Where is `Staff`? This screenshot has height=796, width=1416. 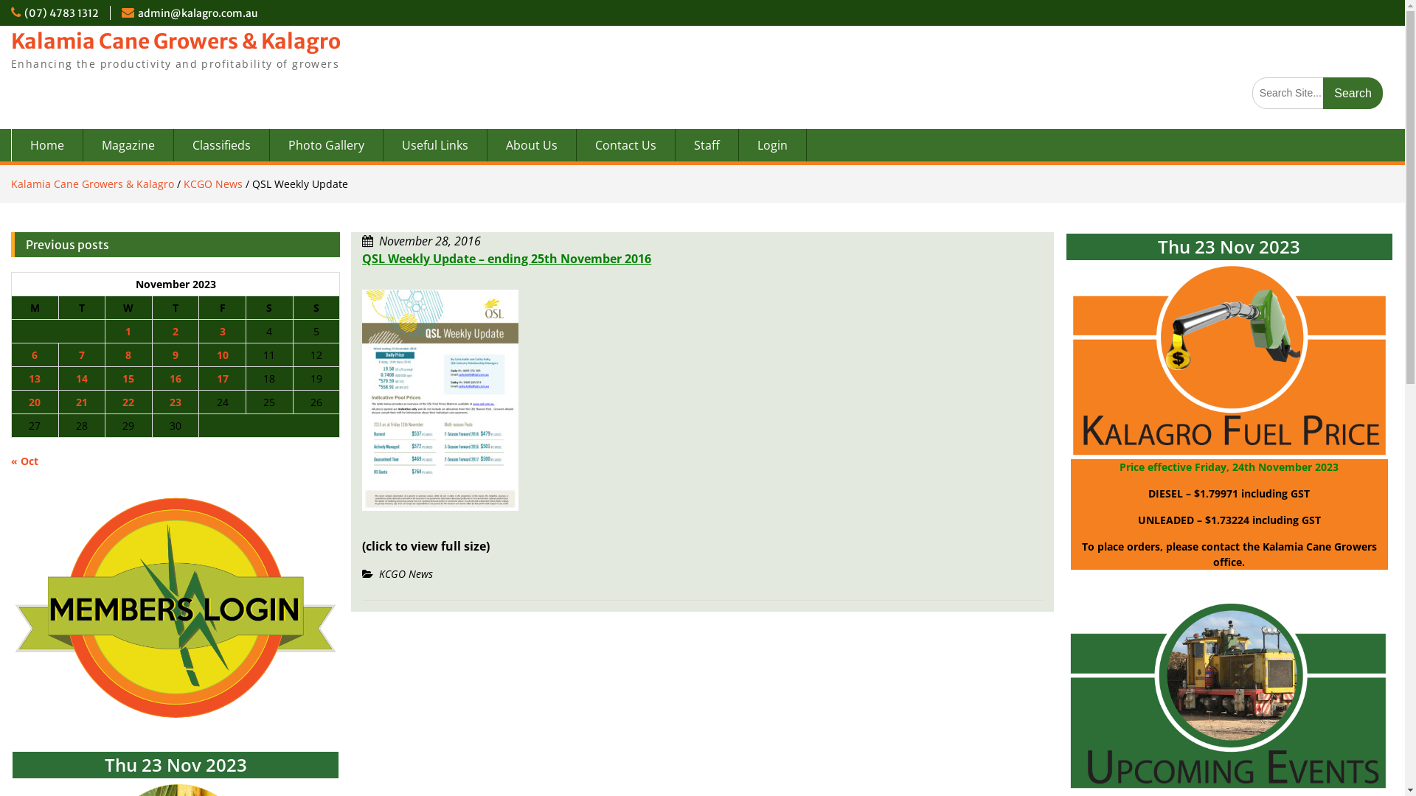
Staff is located at coordinates (707, 145).